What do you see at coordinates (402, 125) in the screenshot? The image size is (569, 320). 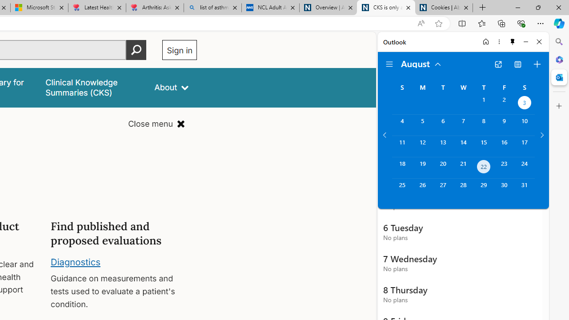 I see `Sunday, August 4, 2024. ` at bounding box center [402, 125].